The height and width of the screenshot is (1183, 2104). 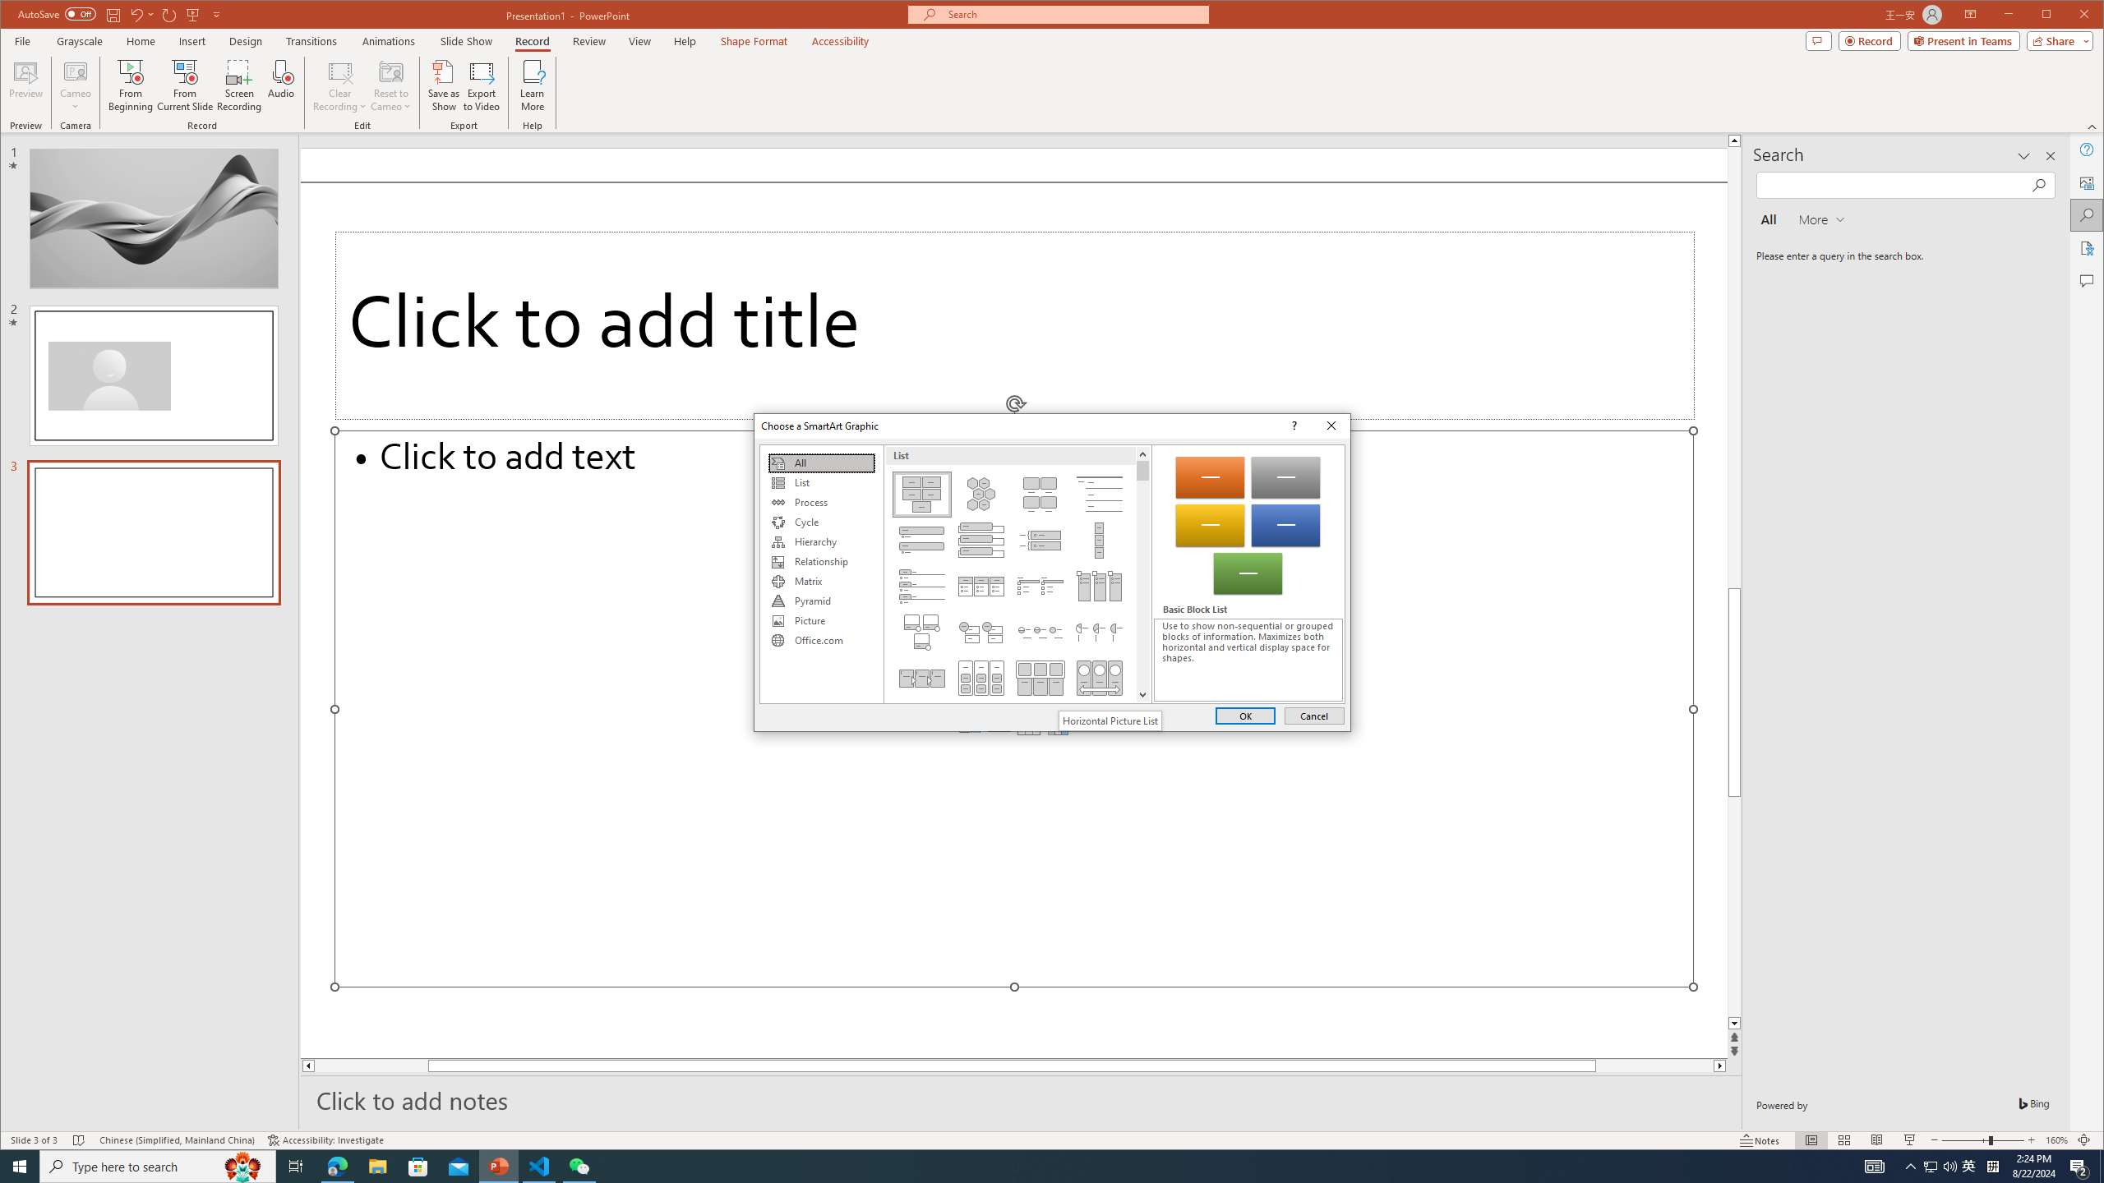 What do you see at coordinates (1040, 632) in the screenshot?
I see `Increasing Circle Process` at bounding box center [1040, 632].